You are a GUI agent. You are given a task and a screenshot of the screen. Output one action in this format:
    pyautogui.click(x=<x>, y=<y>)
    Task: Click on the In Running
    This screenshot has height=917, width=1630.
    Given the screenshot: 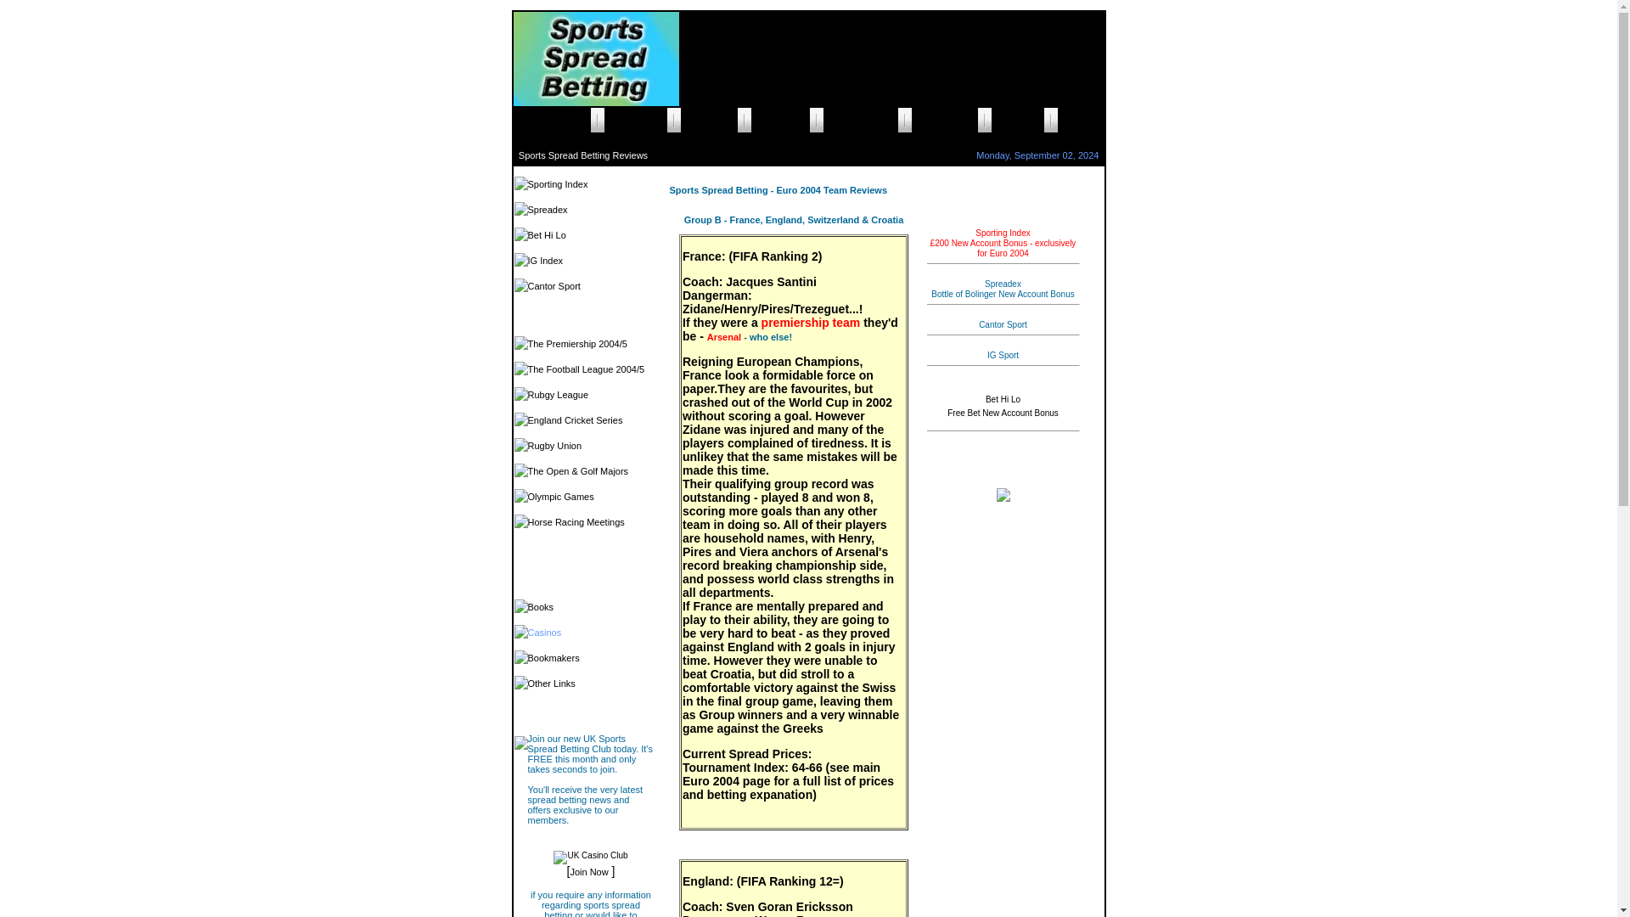 What is the action you would take?
    pyautogui.click(x=1017, y=121)
    